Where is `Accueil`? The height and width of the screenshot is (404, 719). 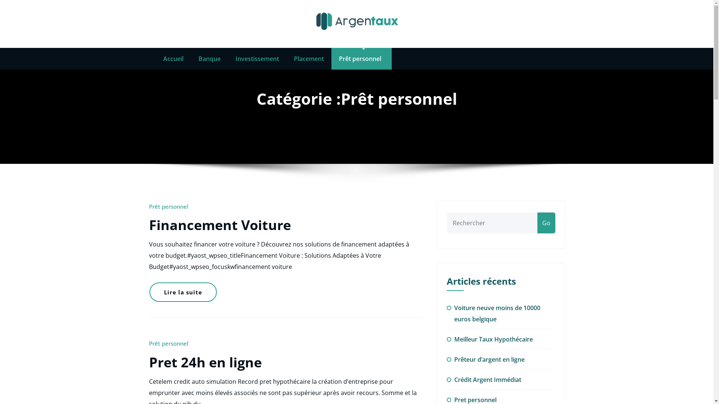
Accueil is located at coordinates (173, 59).